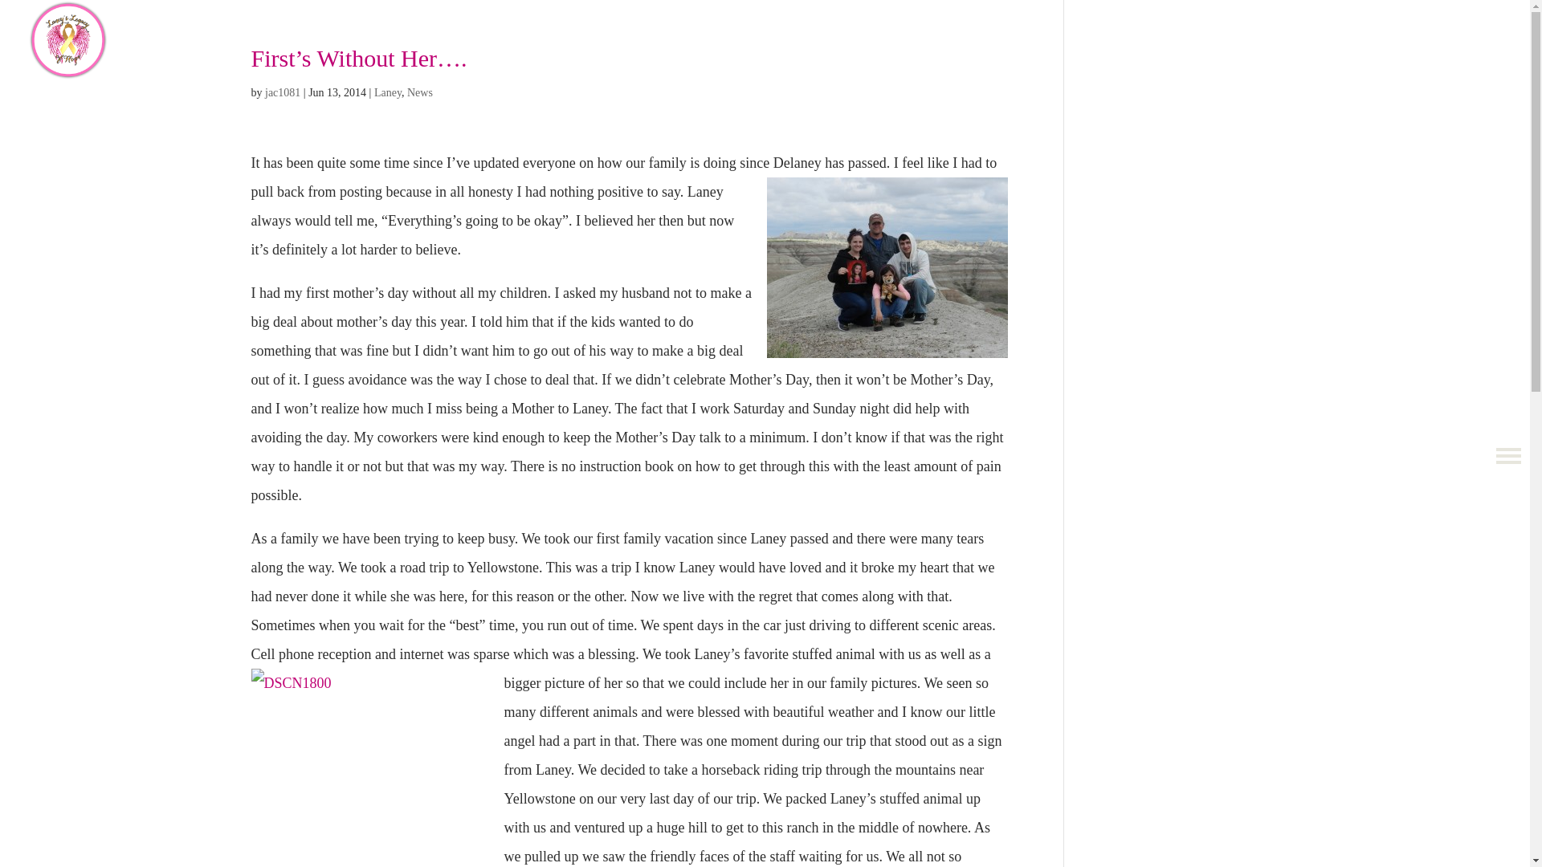  What do you see at coordinates (283, 93) in the screenshot?
I see `jac1081` at bounding box center [283, 93].